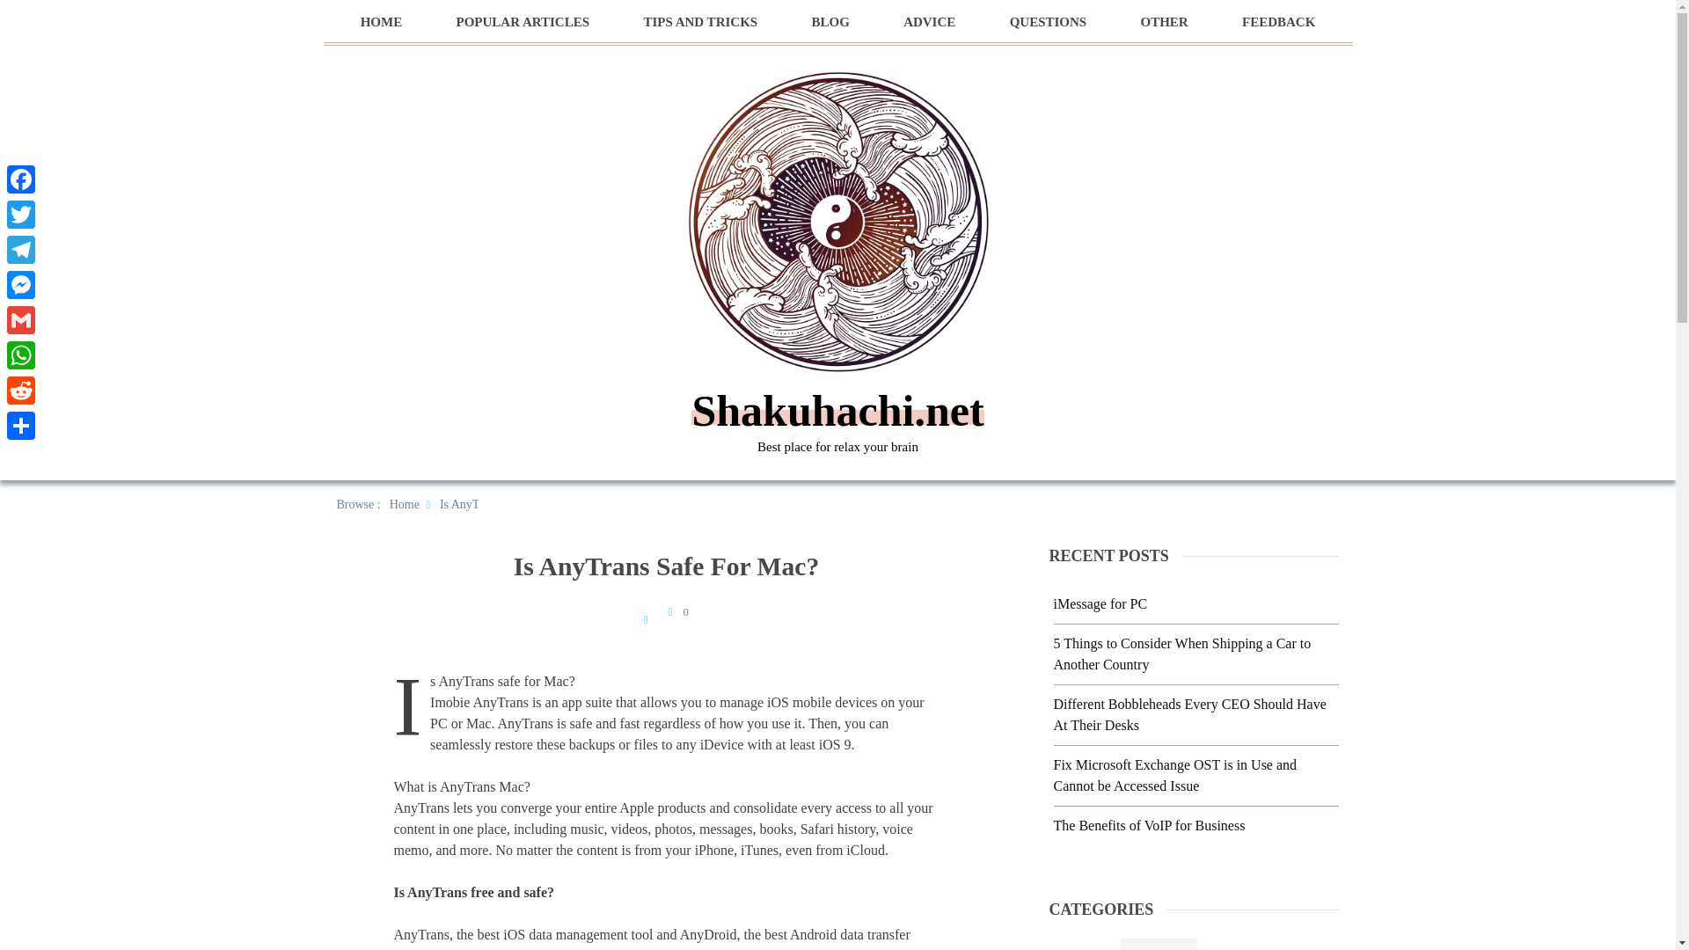  Describe the element at coordinates (382, 22) in the screenshot. I see `HOME` at that location.